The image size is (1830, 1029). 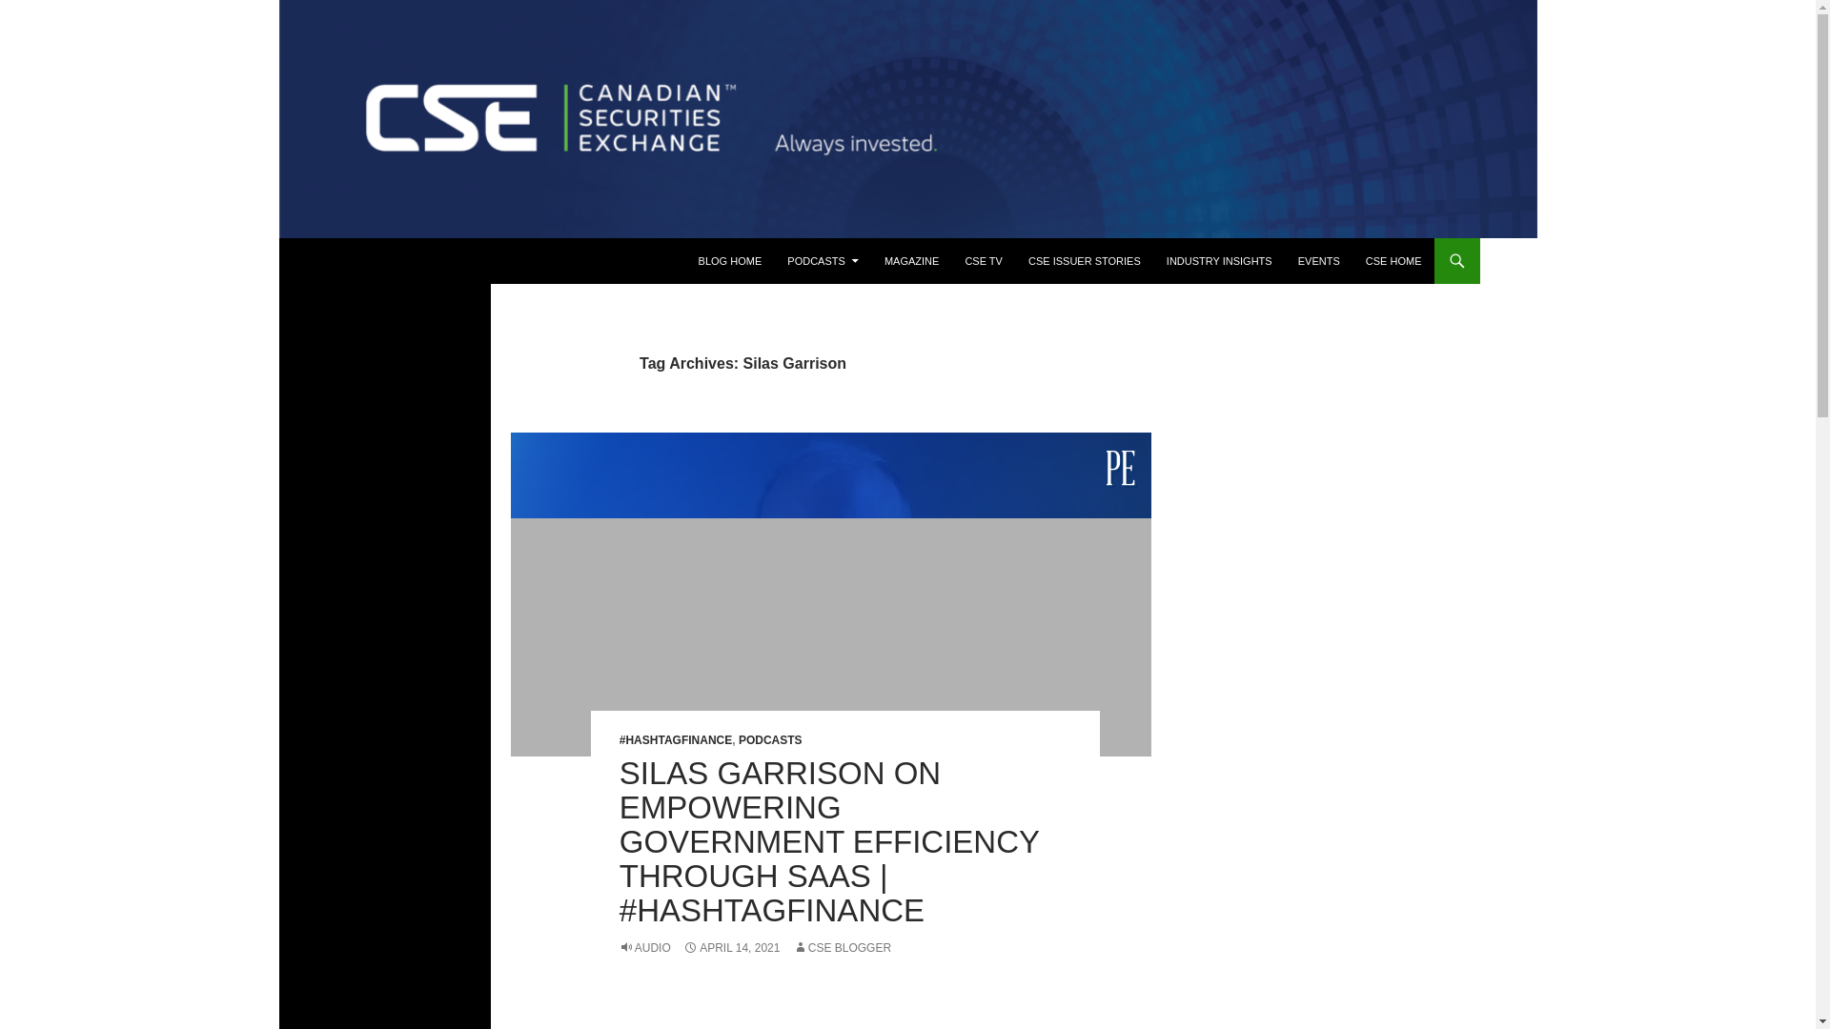 I want to click on CSE BLOGGER, so click(x=842, y=948).